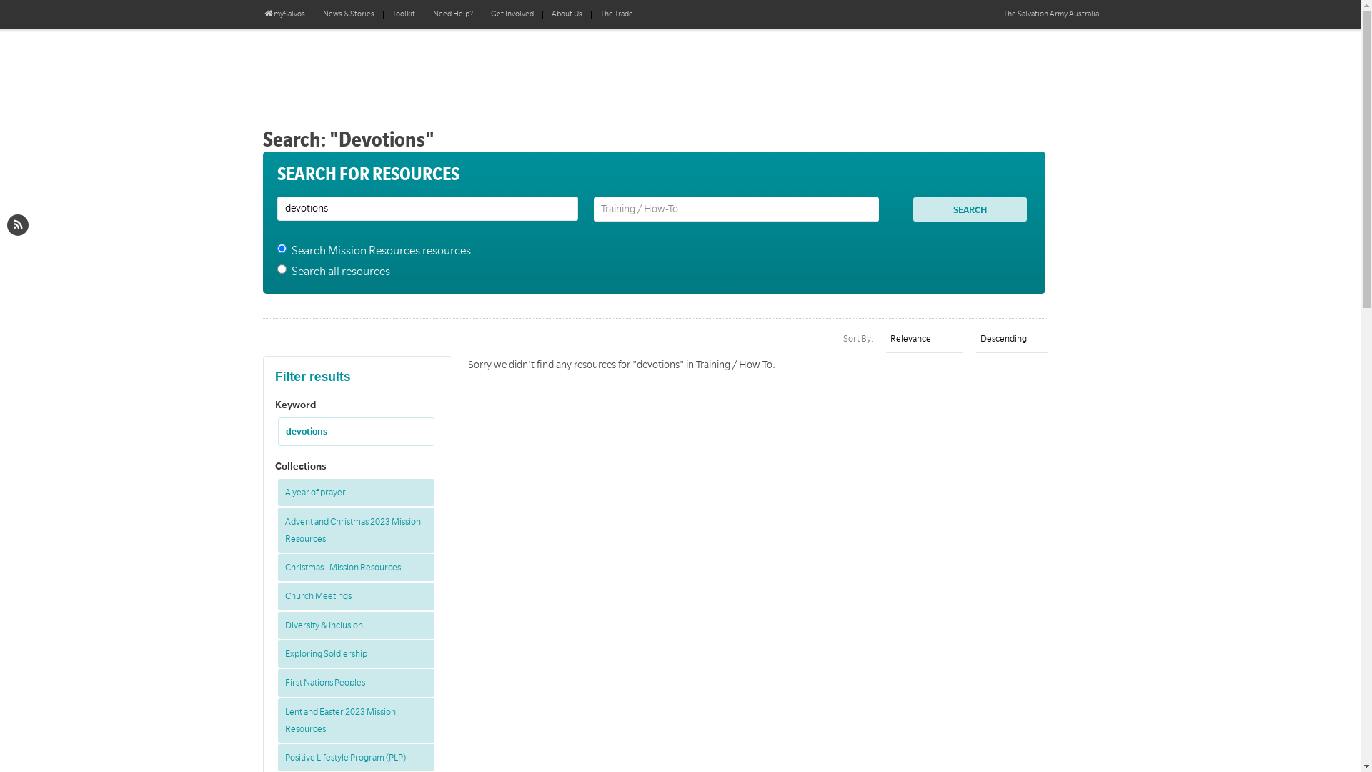 The width and height of the screenshot is (1372, 772). What do you see at coordinates (567, 14) in the screenshot?
I see `About Us` at bounding box center [567, 14].